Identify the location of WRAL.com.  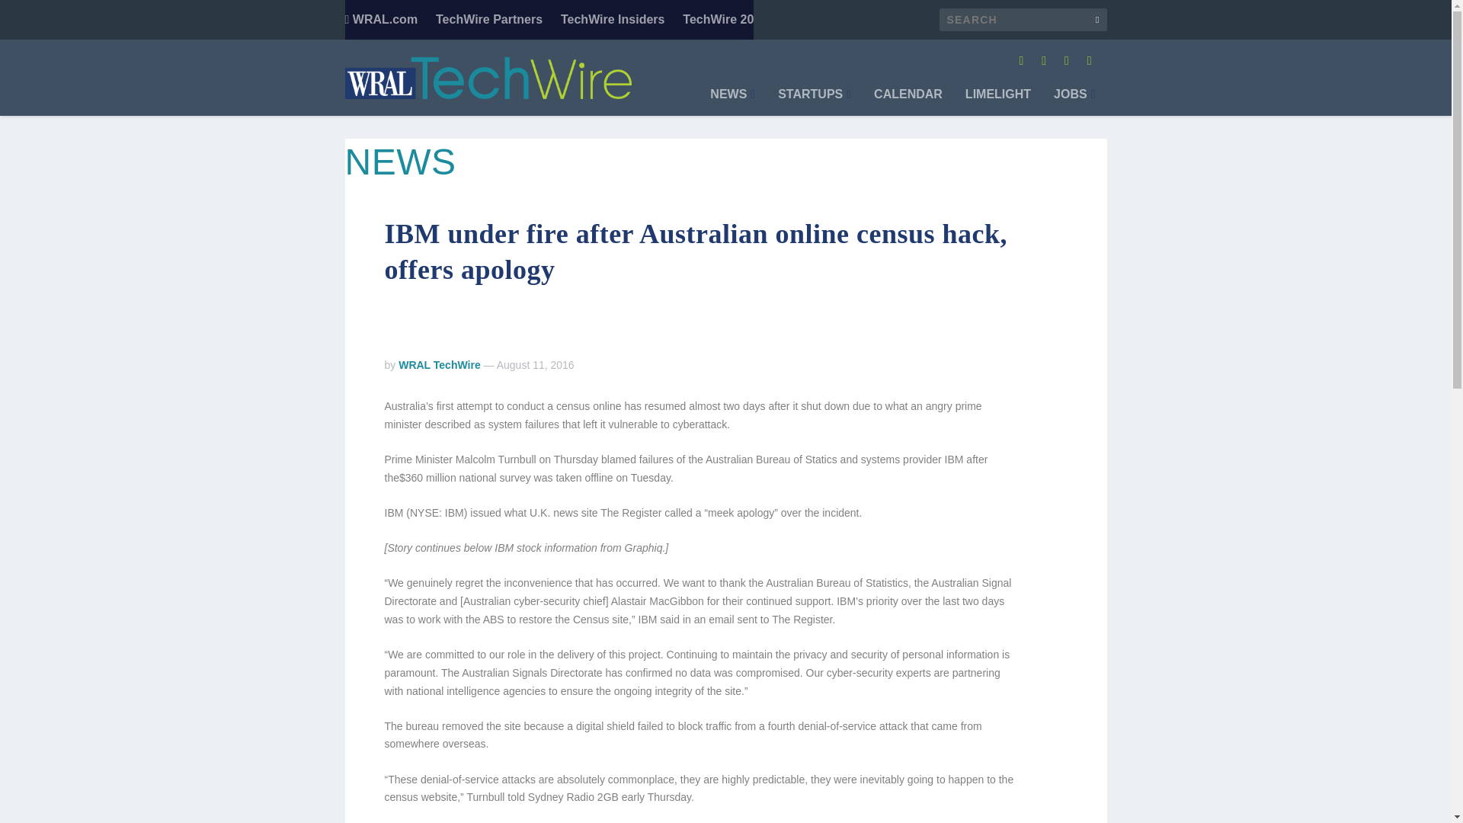
(380, 20).